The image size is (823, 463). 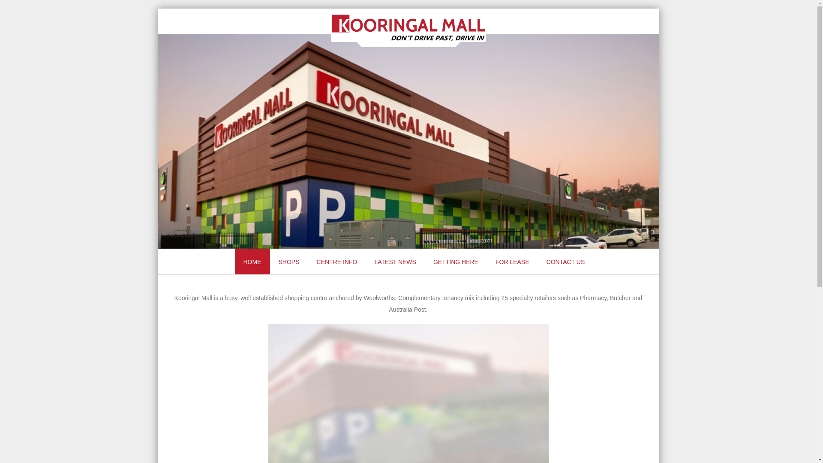 I want to click on SHOPS, so click(x=289, y=262).